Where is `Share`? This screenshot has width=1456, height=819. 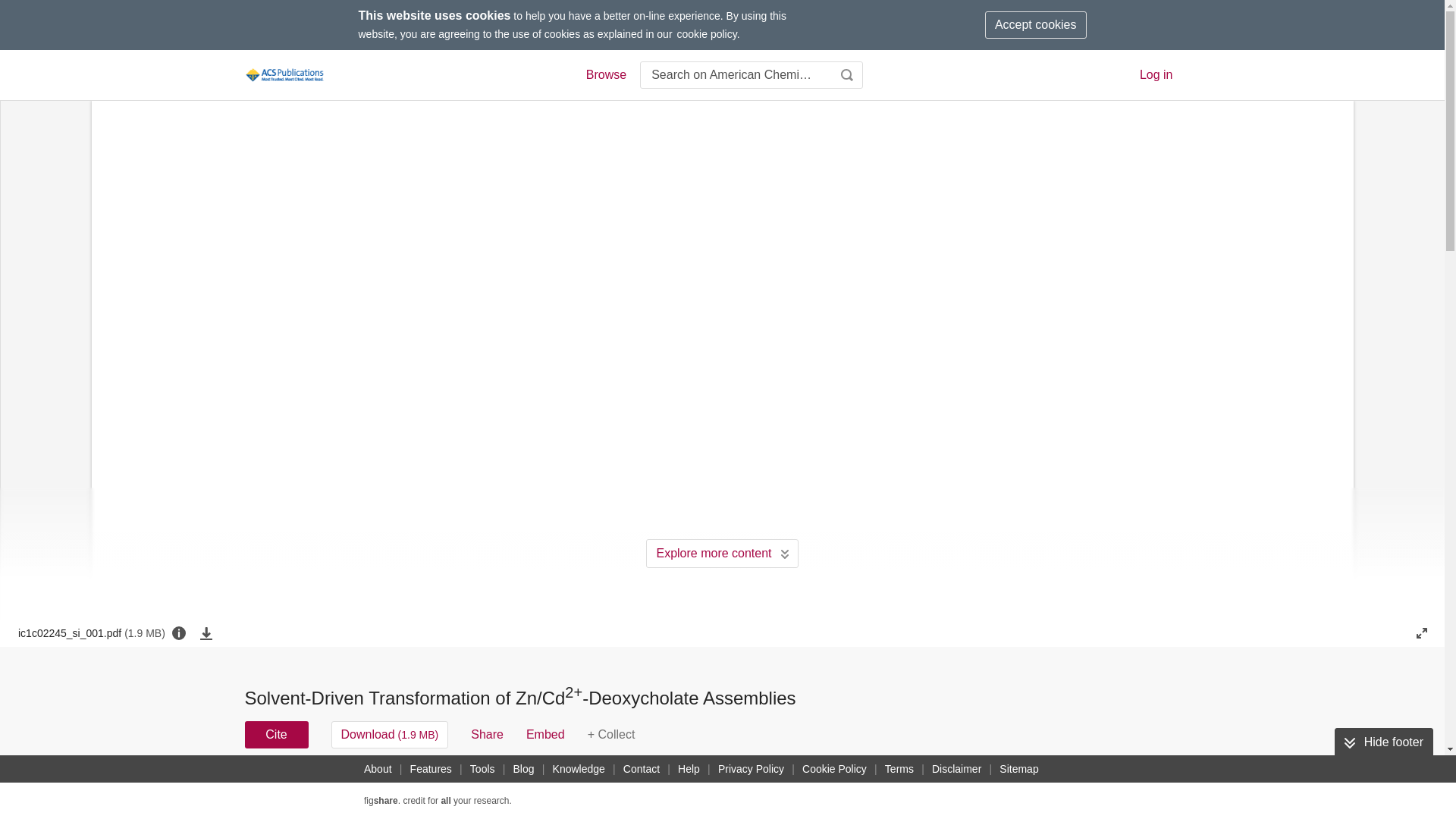
Share is located at coordinates (487, 735).